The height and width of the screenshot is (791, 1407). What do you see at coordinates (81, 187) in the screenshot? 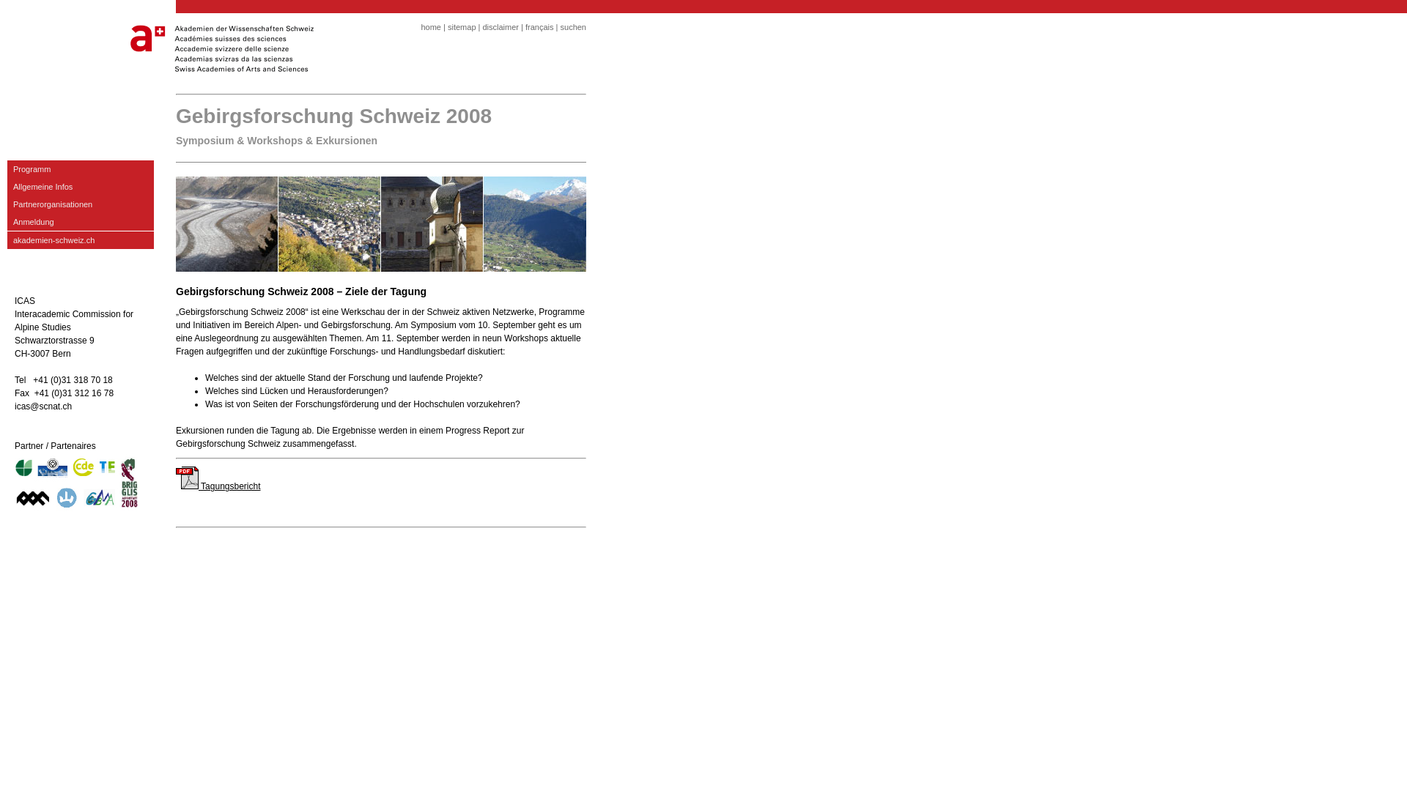
I see `Allgemeine Infos` at bounding box center [81, 187].